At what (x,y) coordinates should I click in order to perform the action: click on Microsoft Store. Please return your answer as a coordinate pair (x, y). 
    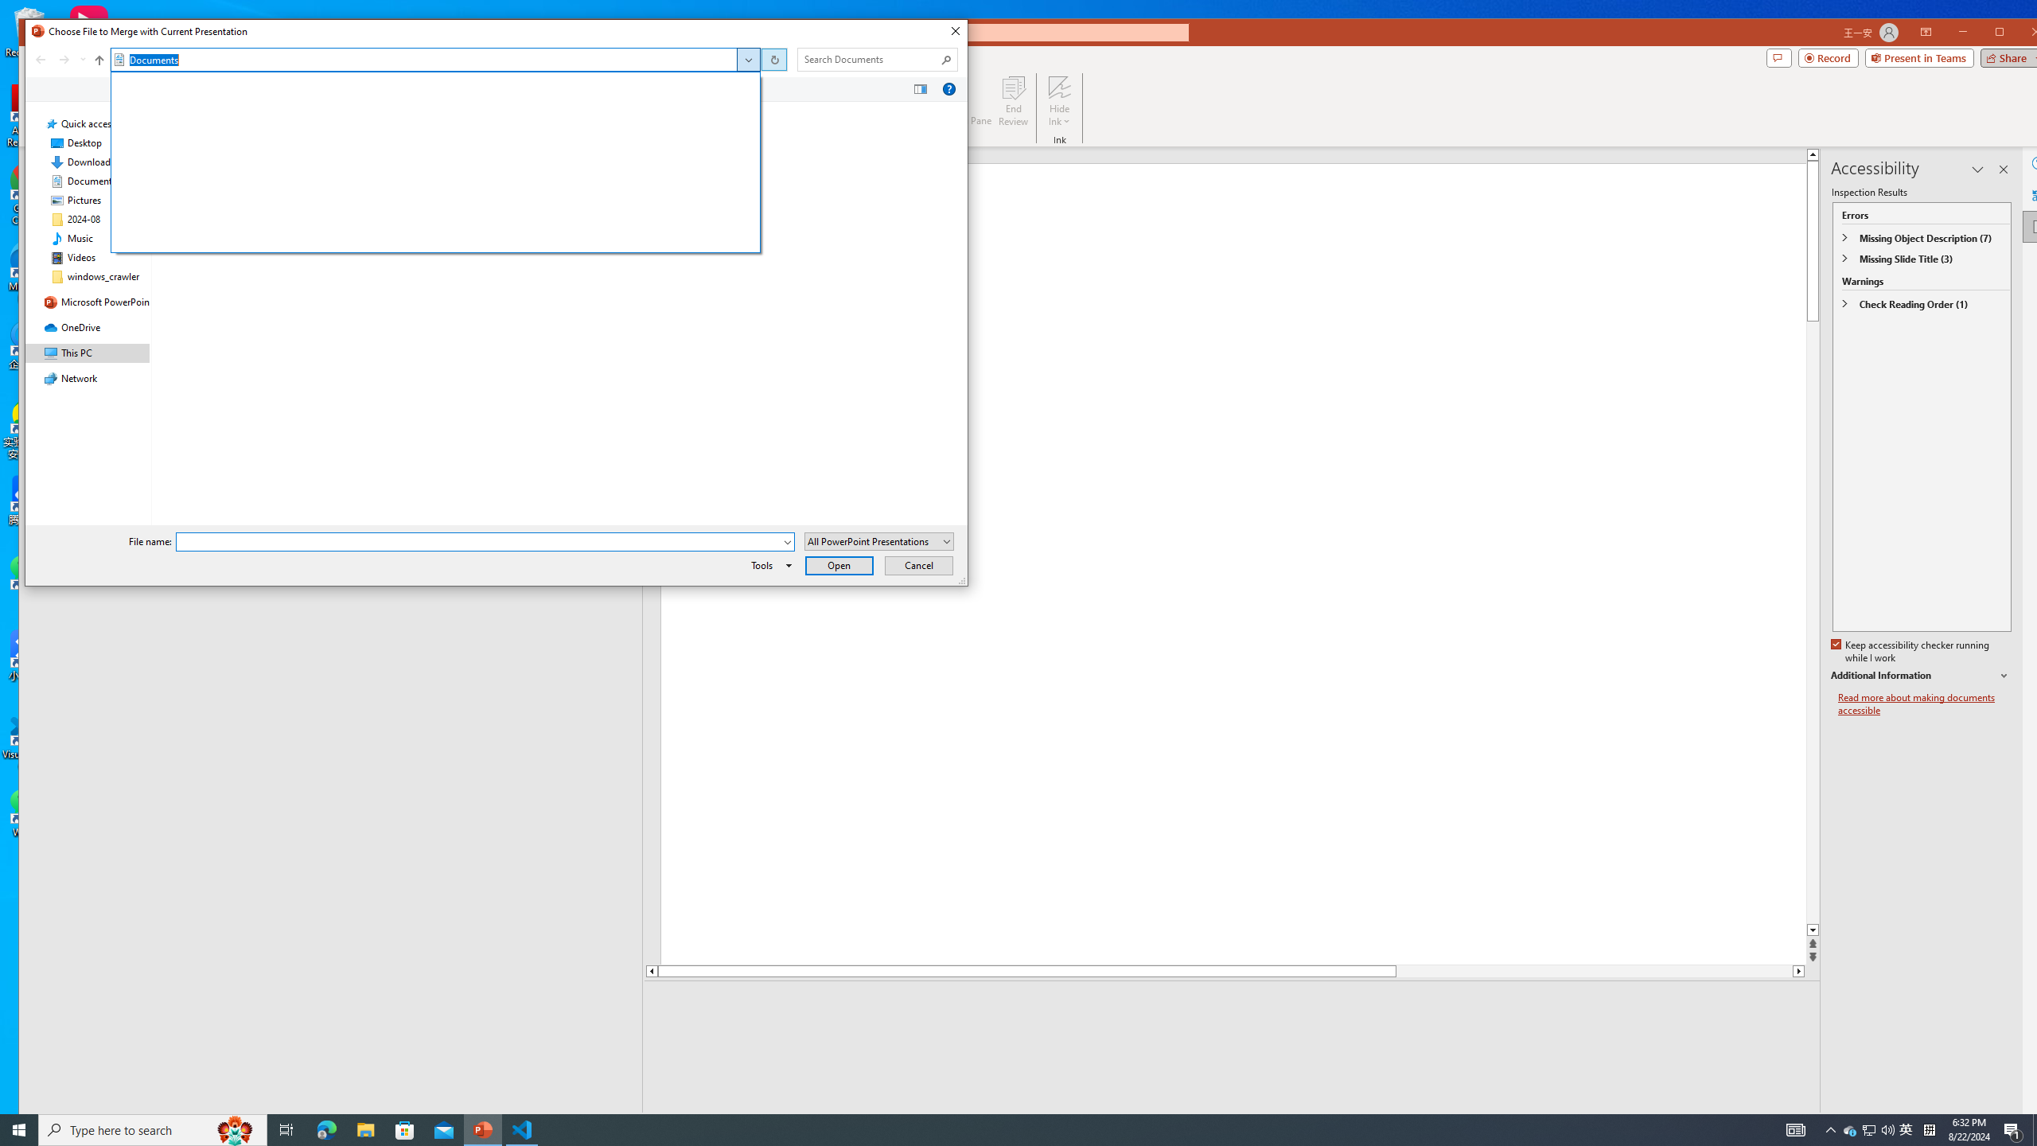
    Looking at the image, I should click on (405, 1130).